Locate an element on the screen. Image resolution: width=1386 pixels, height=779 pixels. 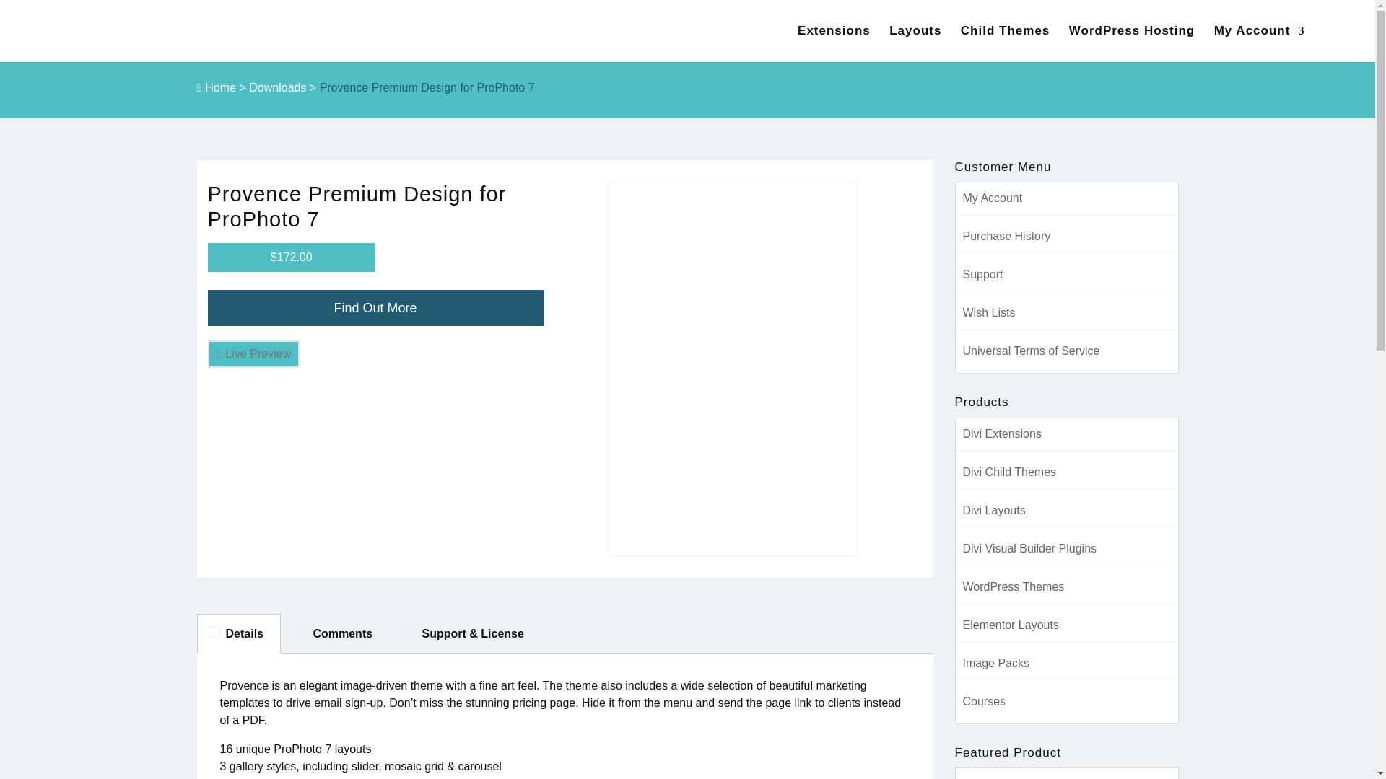
Ultimate Divi Portfolio Module Section Bundle is located at coordinates (992, 777).